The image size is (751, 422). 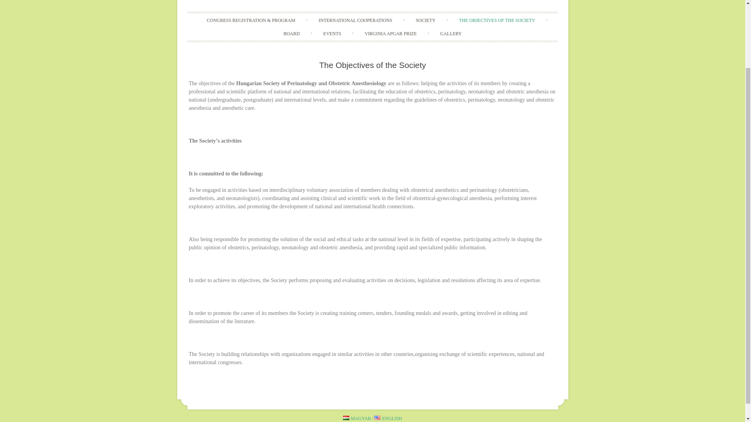 What do you see at coordinates (291, 34) in the screenshot?
I see `BOARD` at bounding box center [291, 34].